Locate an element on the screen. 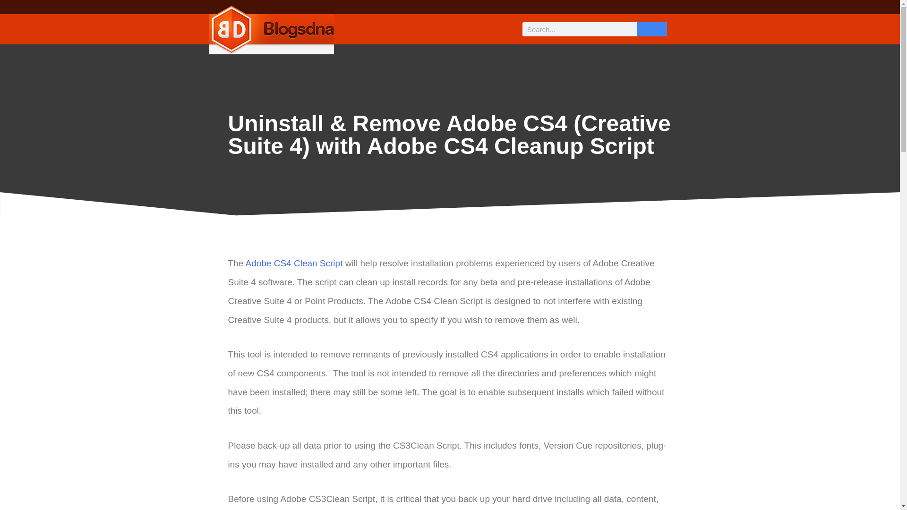 This screenshot has width=907, height=510. Search is located at coordinates (652, 29).